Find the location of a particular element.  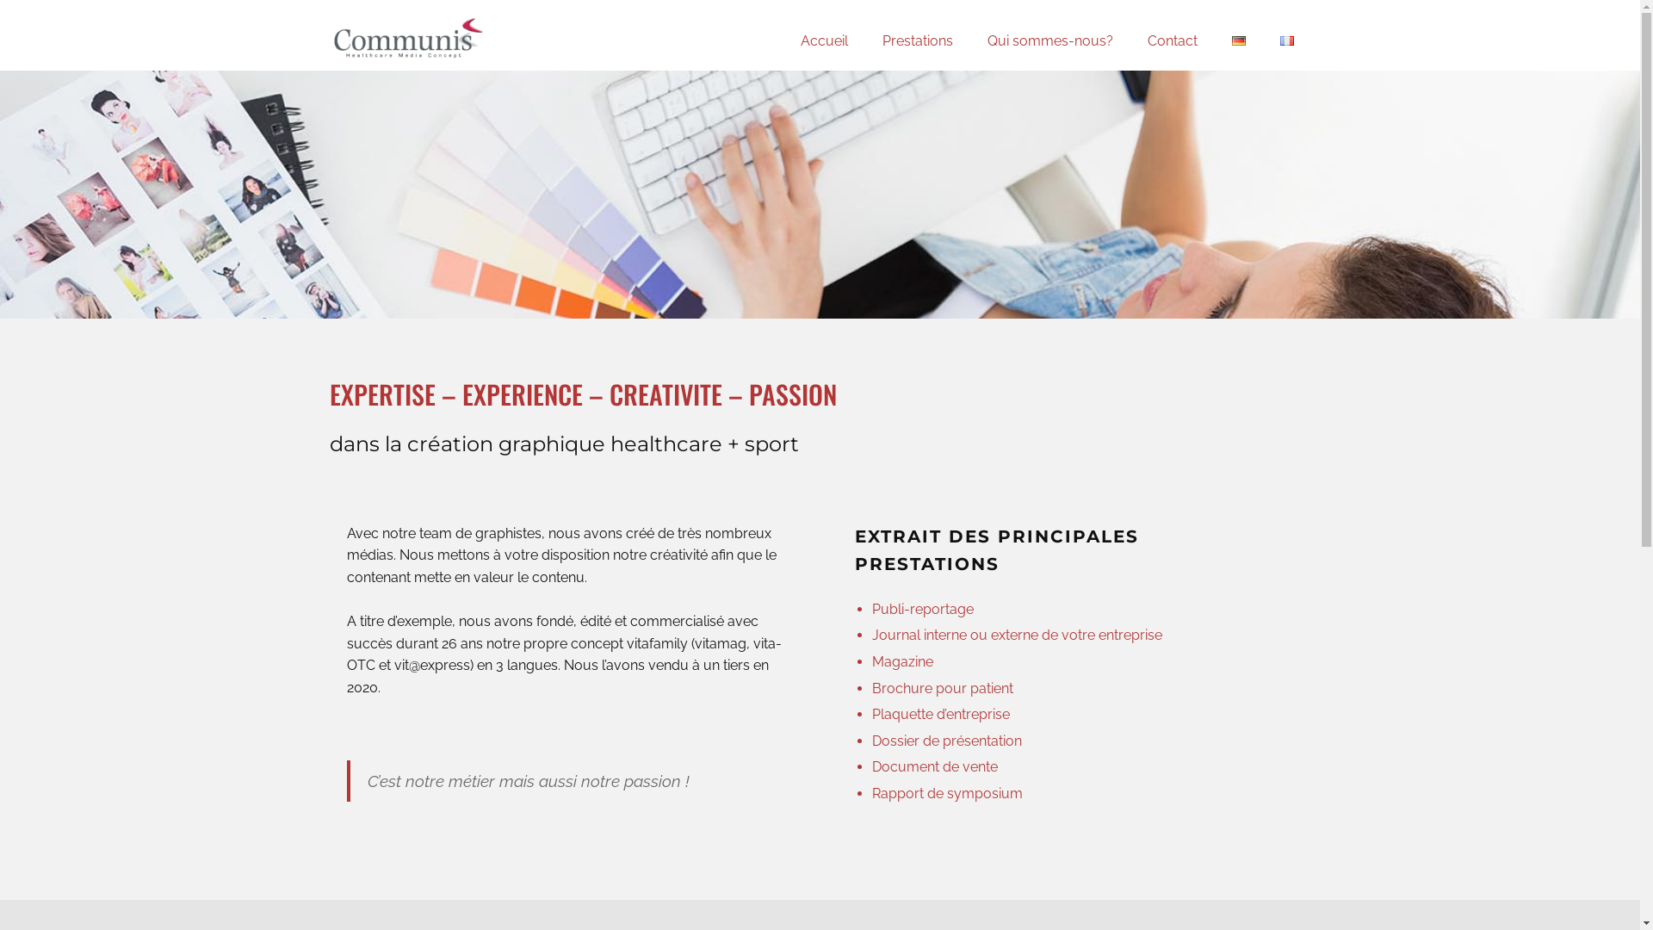

Deutsch is located at coordinates (1238, 41).